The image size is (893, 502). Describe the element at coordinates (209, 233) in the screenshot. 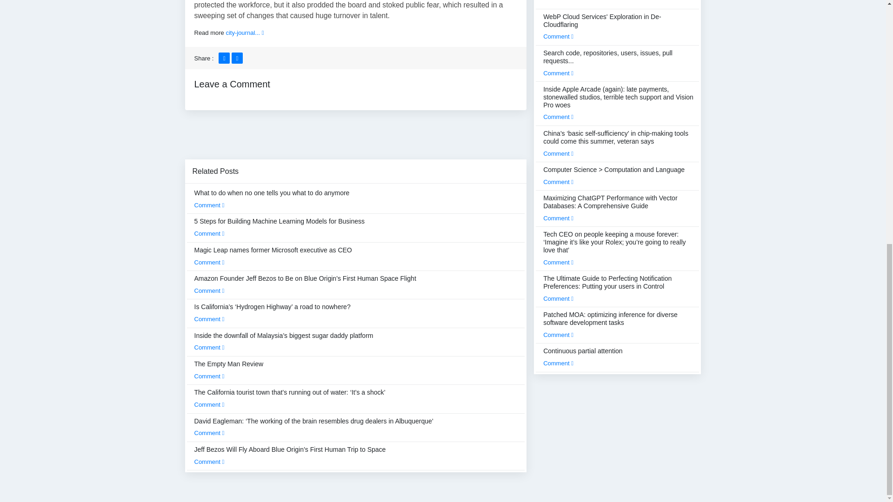

I see `Comment` at that location.